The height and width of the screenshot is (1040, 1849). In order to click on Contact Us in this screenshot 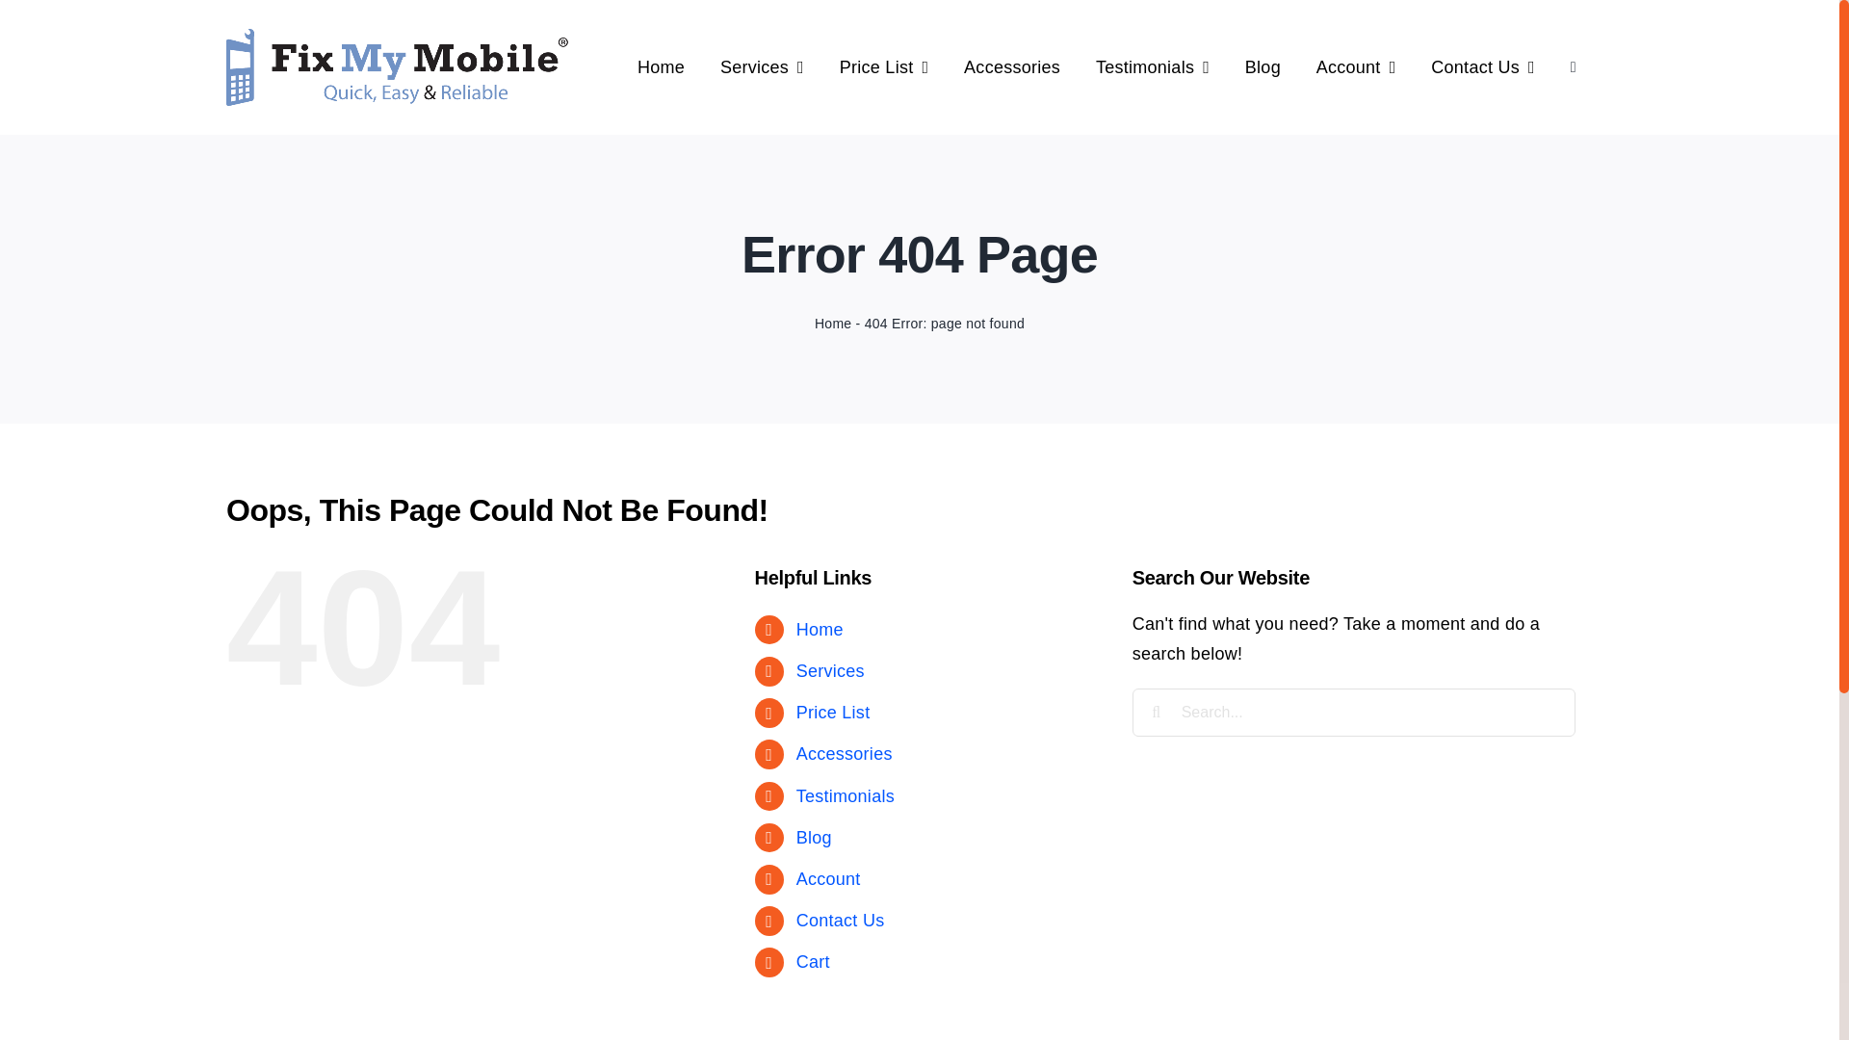, I will do `click(1483, 67)`.